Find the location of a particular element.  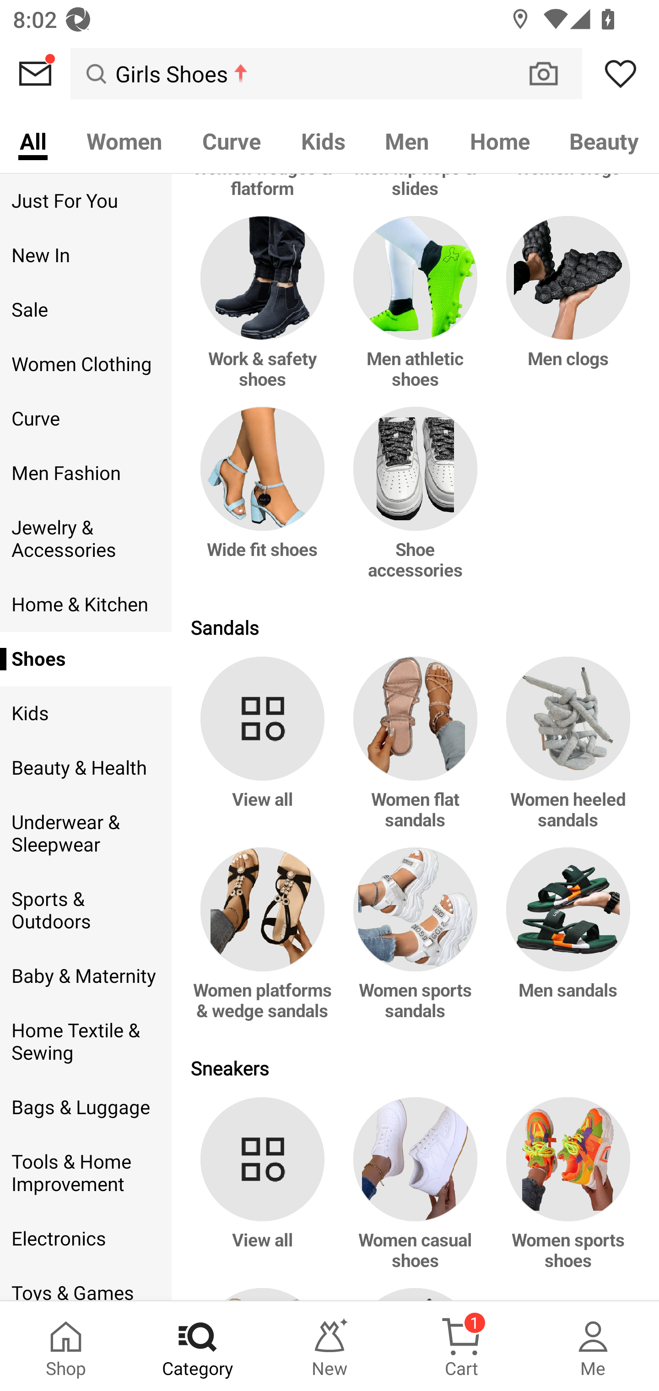

Home & Kitchen is located at coordinates (86, 604).